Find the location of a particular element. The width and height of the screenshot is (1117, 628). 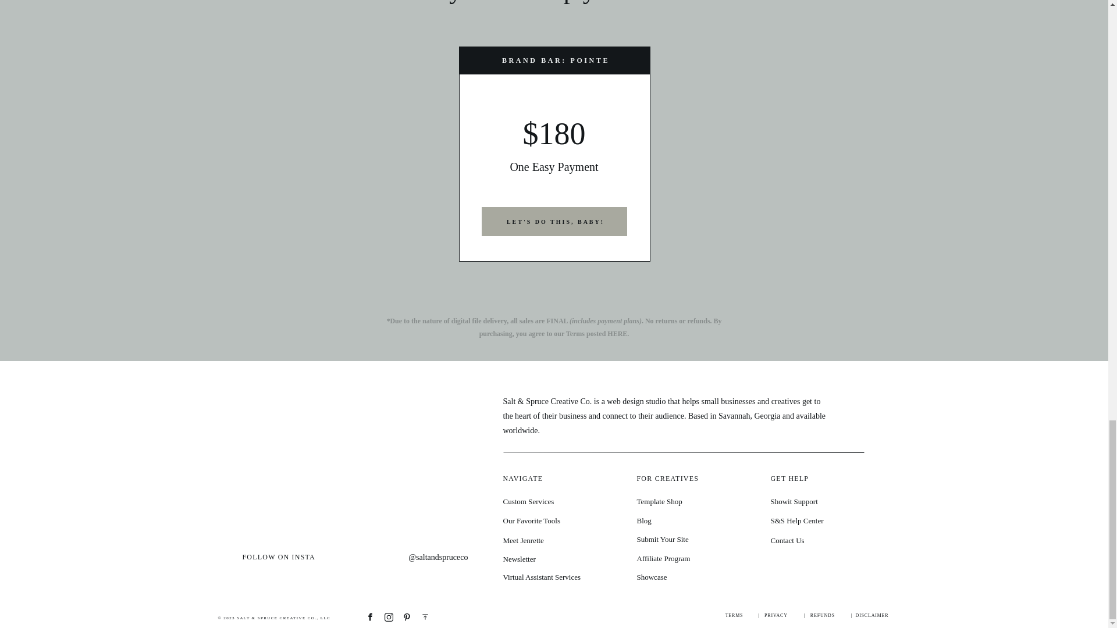

Template Shop is located at coordinates (683, 501).